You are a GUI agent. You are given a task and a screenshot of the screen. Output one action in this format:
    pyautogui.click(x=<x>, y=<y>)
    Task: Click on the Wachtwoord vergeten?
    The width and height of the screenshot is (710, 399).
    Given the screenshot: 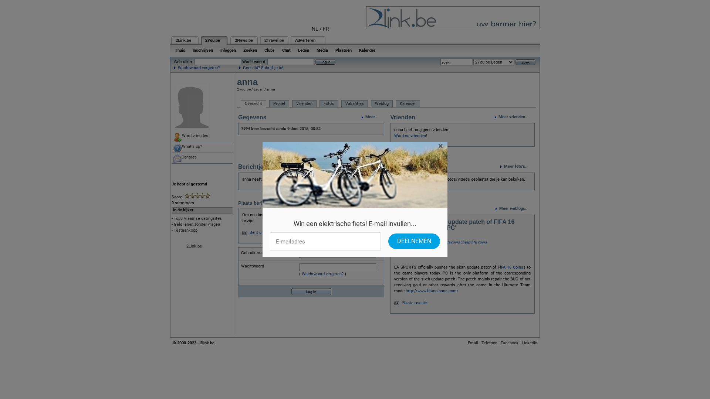 What is the action you would take?
    pyautogui.click(x=322, y=274)
    